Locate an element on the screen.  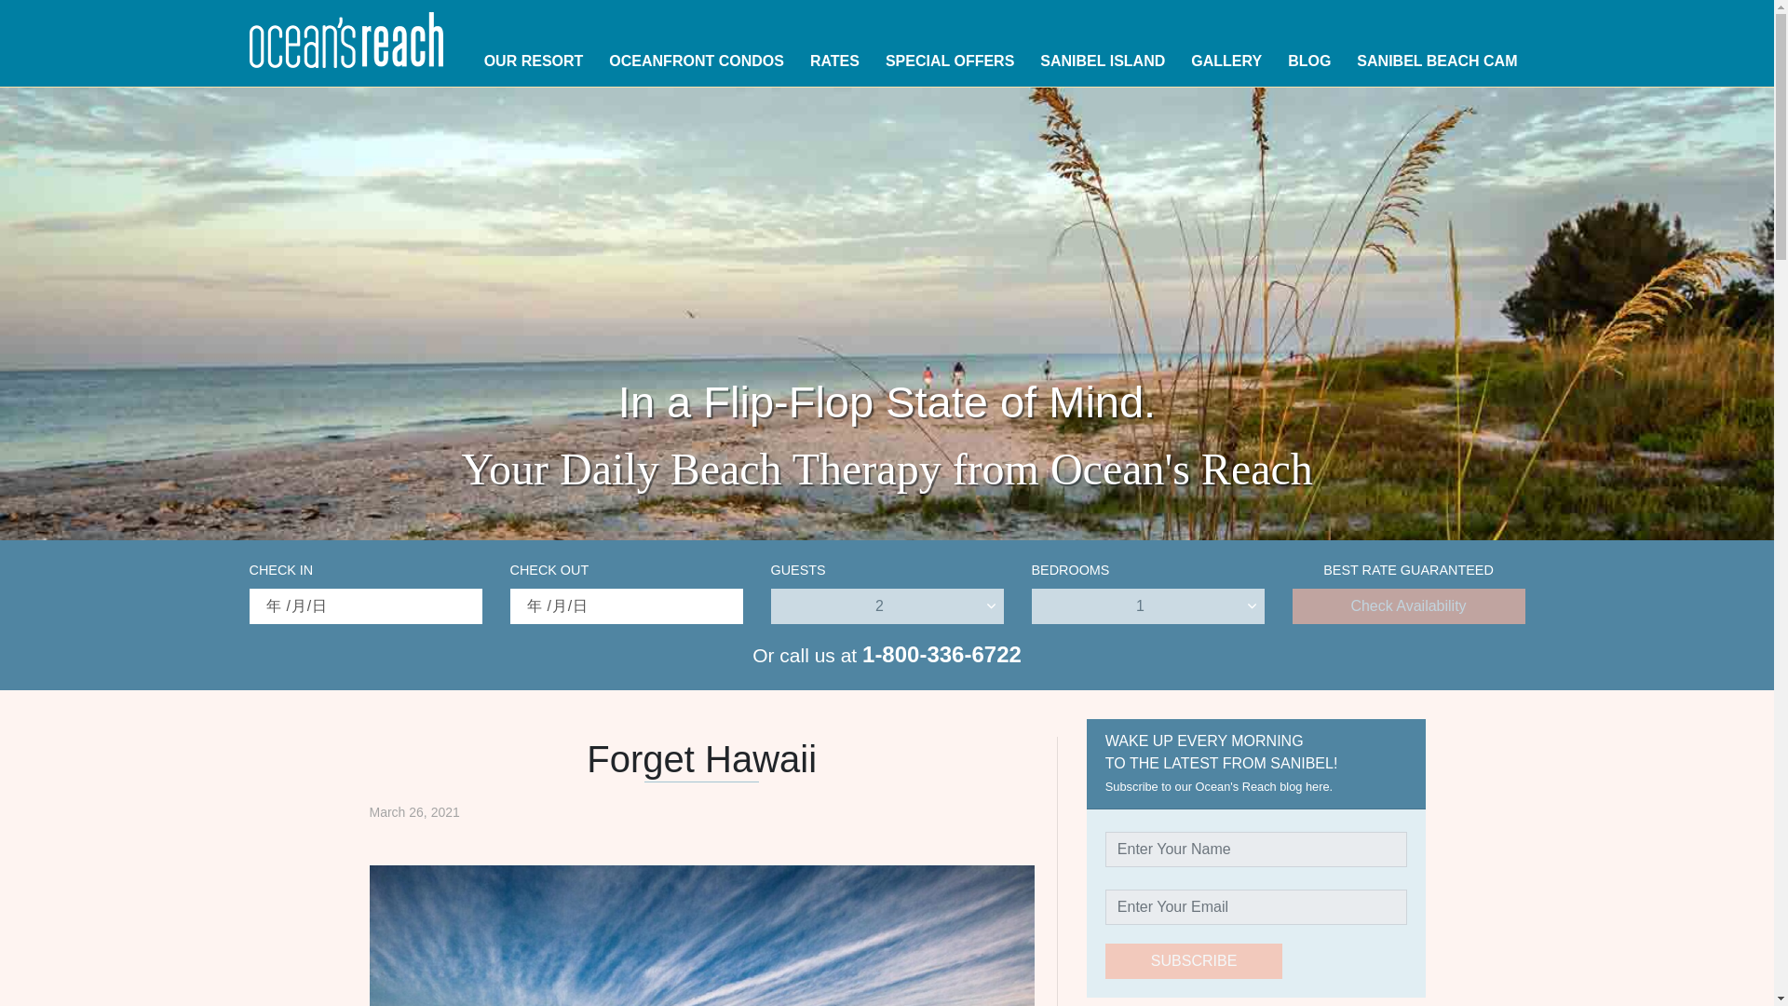
SANIBEL ISLAND is located at coordinates (1103, 61).